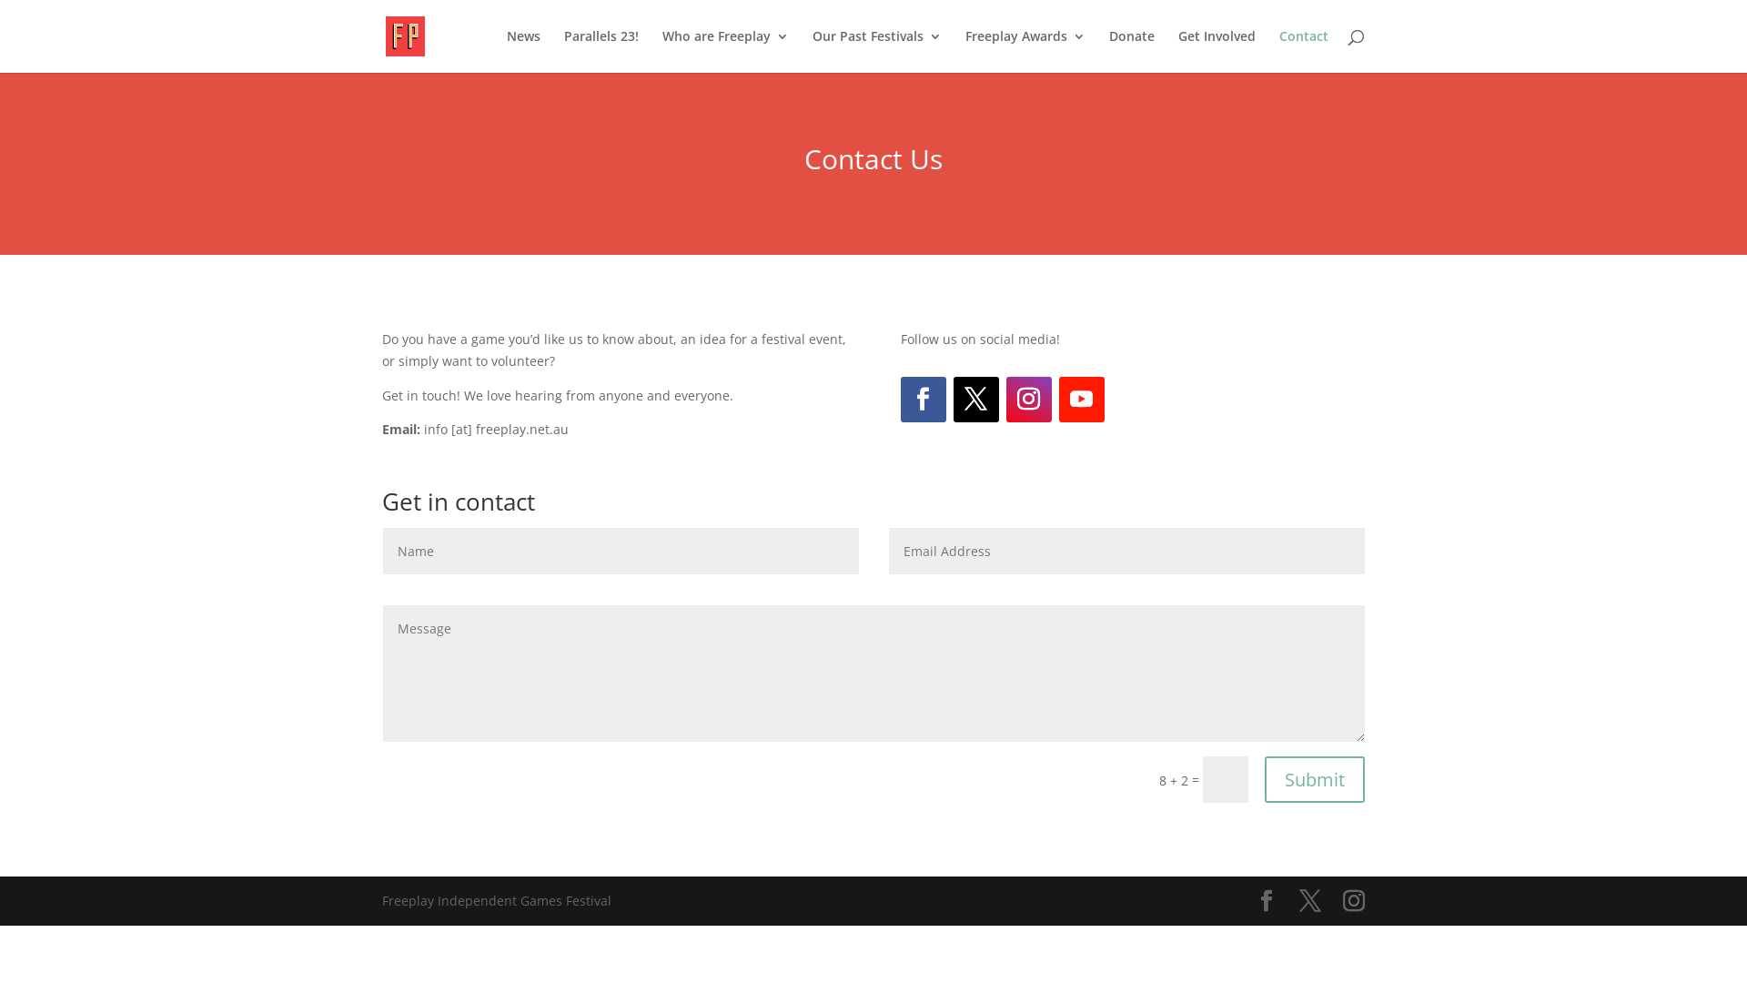 This screenshot has height=983, width=1747. I want to click on Get Involved, so click(1217, 51).